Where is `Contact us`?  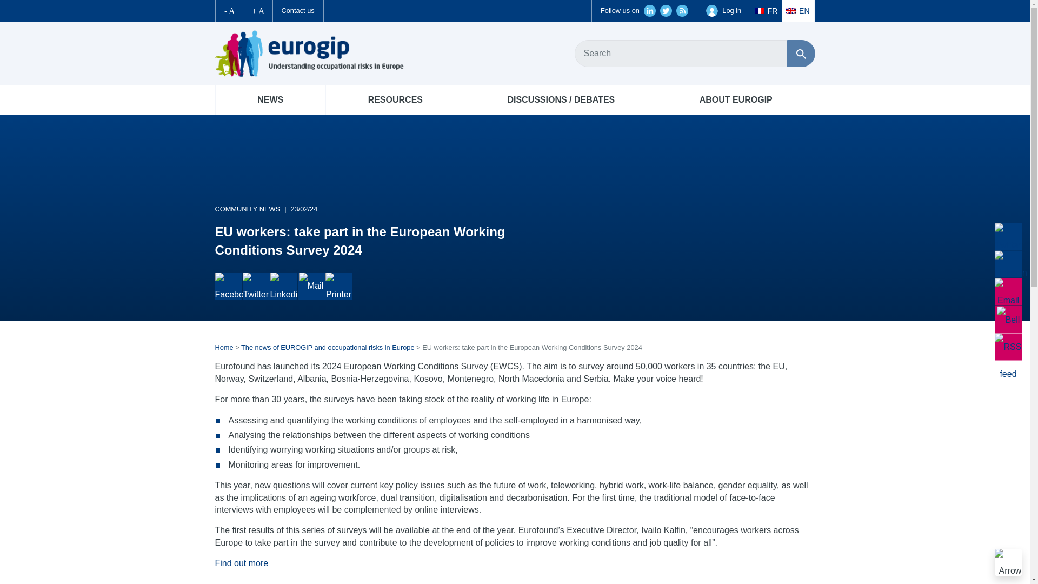 Contact us is located at coordinates (297, 11).